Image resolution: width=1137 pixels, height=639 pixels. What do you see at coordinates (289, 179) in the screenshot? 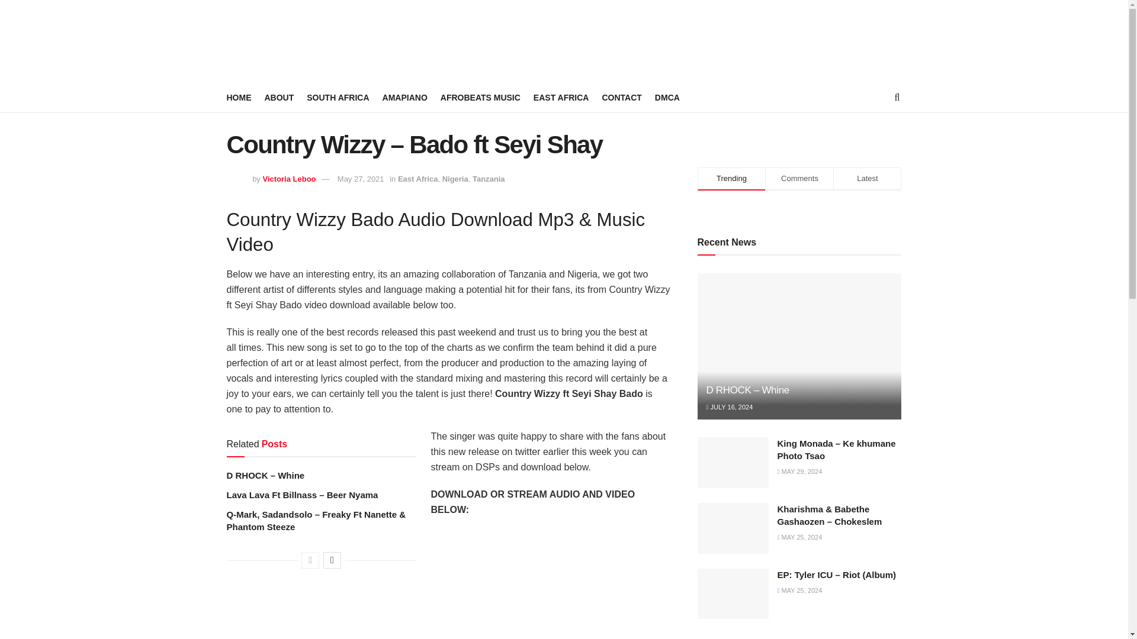
I see `Victoria Leboo` at bounding box center [289, 179].